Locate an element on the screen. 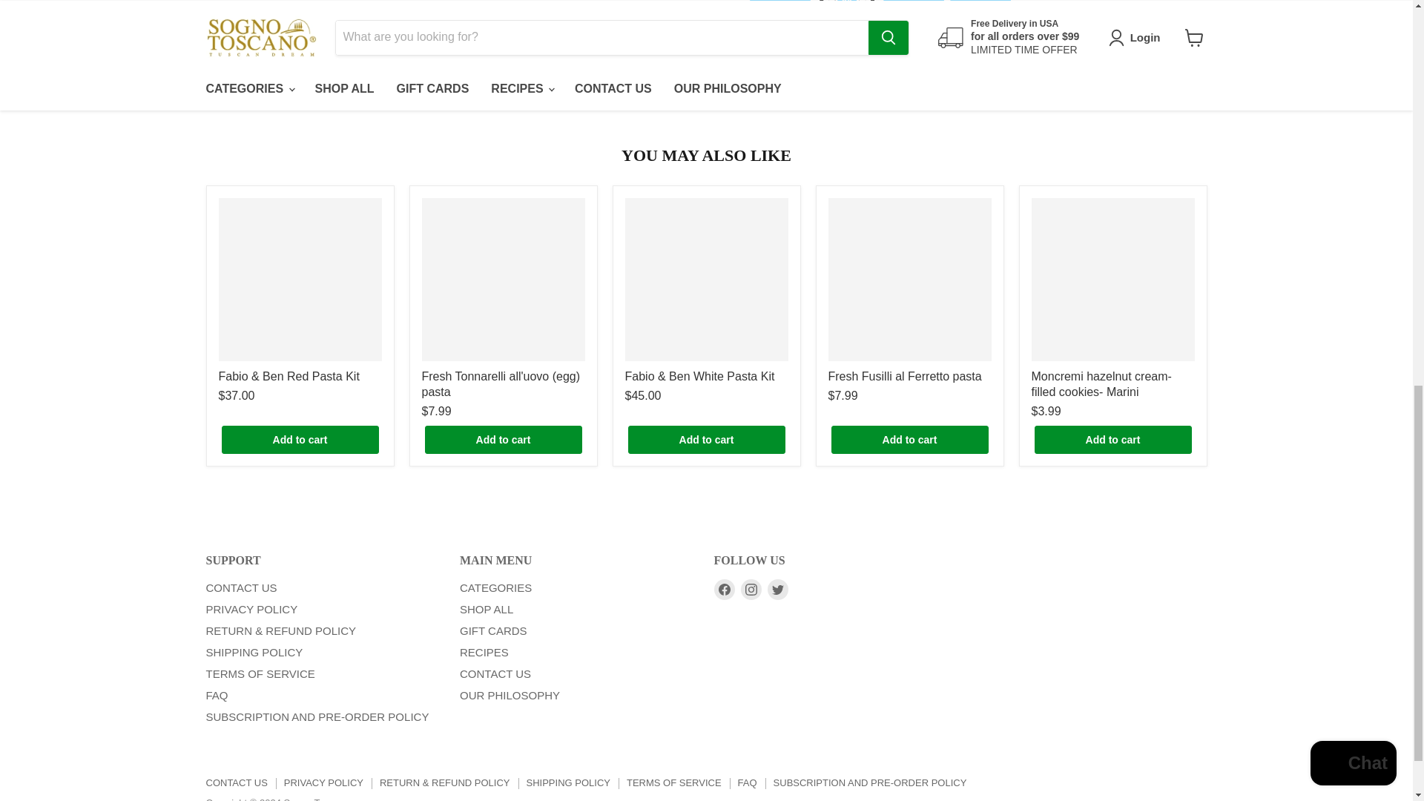 The width and height of the screenshot is (1424, 801). Twitter is located at coordinates (777, 589).